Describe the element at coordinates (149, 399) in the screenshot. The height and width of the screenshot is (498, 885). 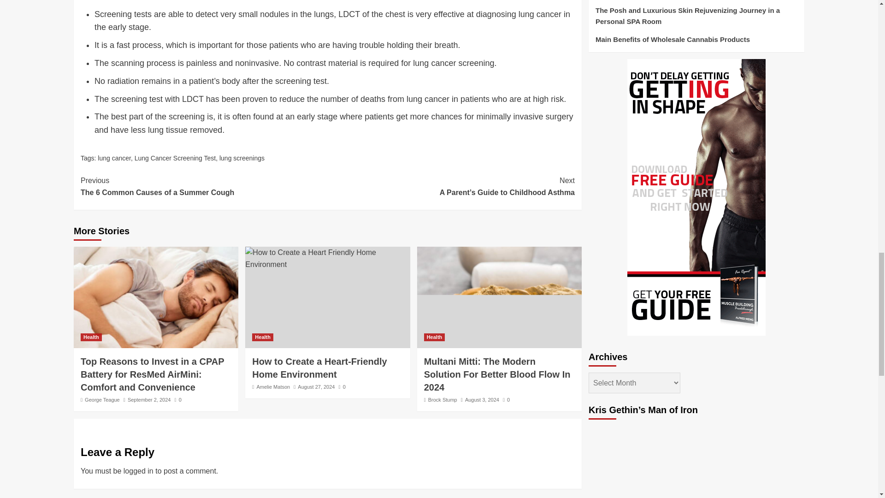
I see `September 2, 2024` at that location.